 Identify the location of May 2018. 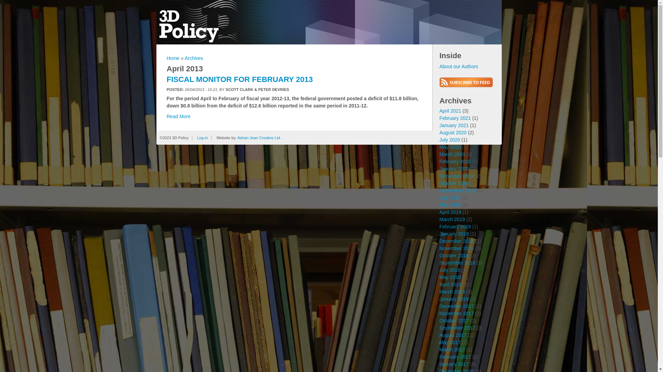
(450, 277).